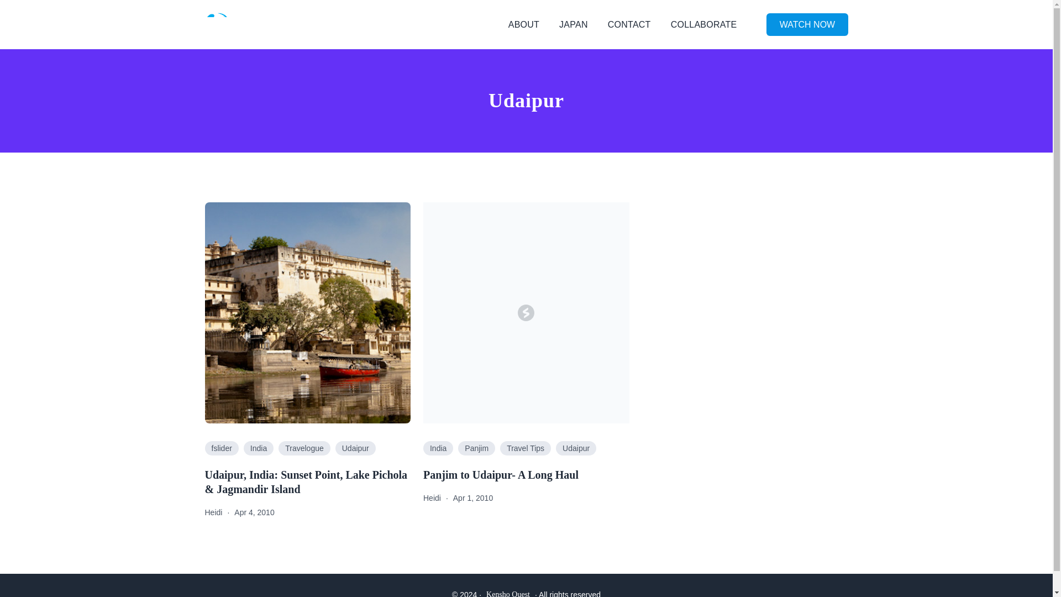 This screenshot has height=597, width=1061. Describe the element at coordinates (507, 594) in the screenshot. I see `Kensho Quest` at that location.